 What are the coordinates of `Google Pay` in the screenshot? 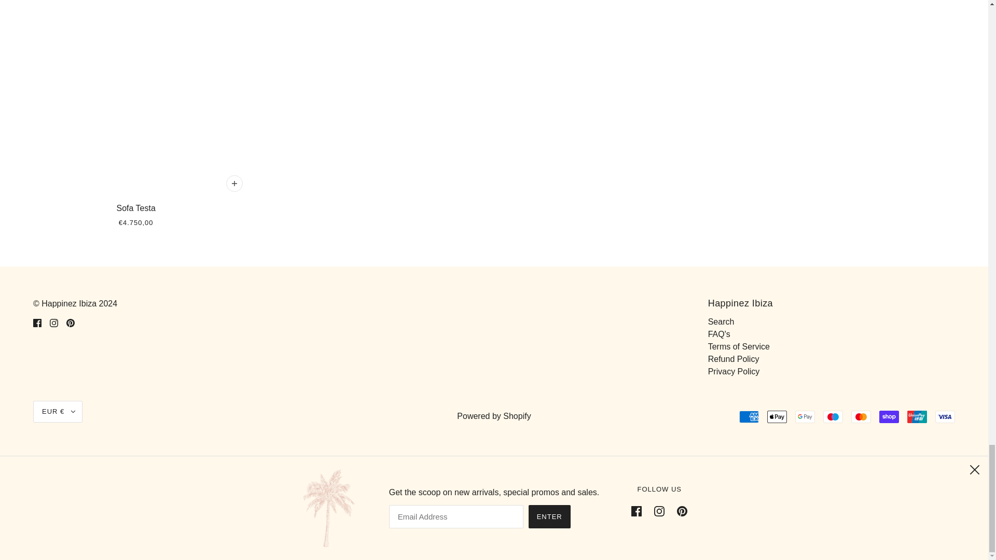 It's located at (805, 417).